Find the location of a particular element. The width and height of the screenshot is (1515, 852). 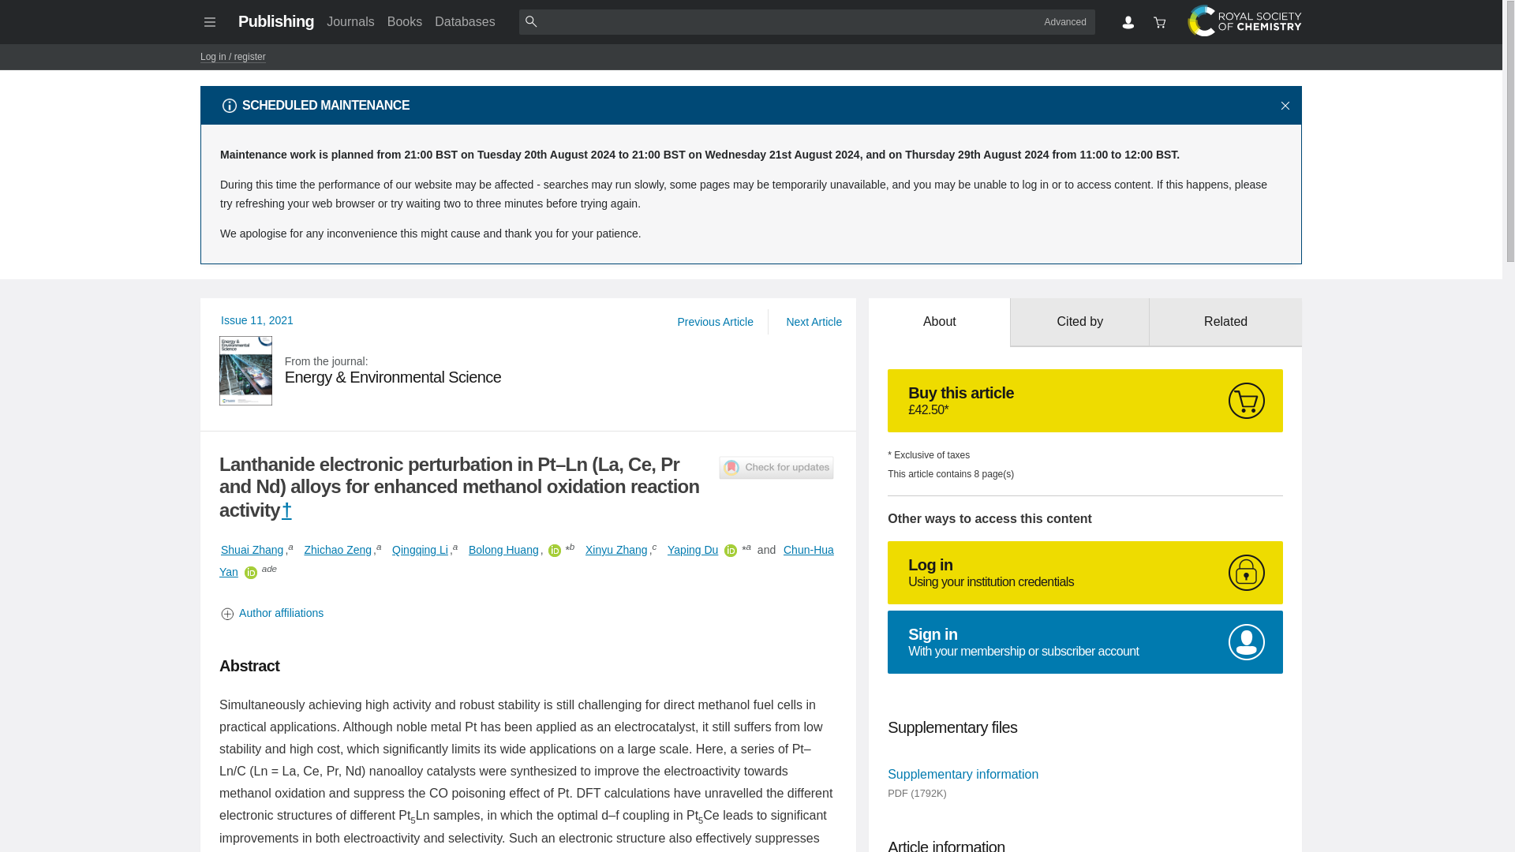

About is located at coordinates (939, 322).